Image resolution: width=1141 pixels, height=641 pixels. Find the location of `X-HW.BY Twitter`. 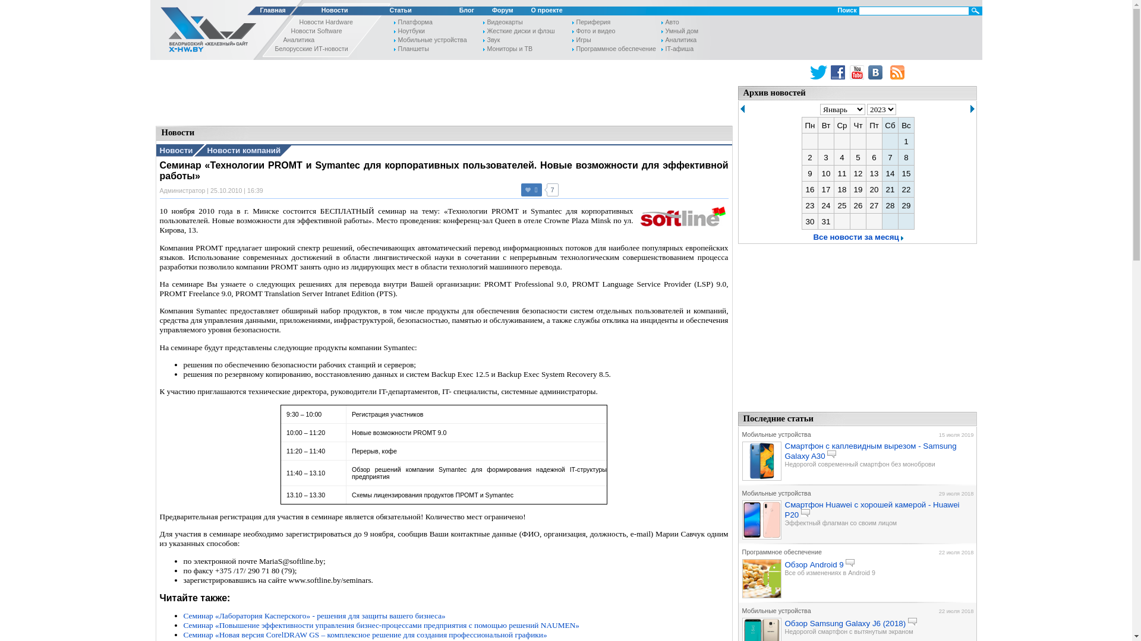

X-HW.BY Twitter is located at coordinates (819, 72).